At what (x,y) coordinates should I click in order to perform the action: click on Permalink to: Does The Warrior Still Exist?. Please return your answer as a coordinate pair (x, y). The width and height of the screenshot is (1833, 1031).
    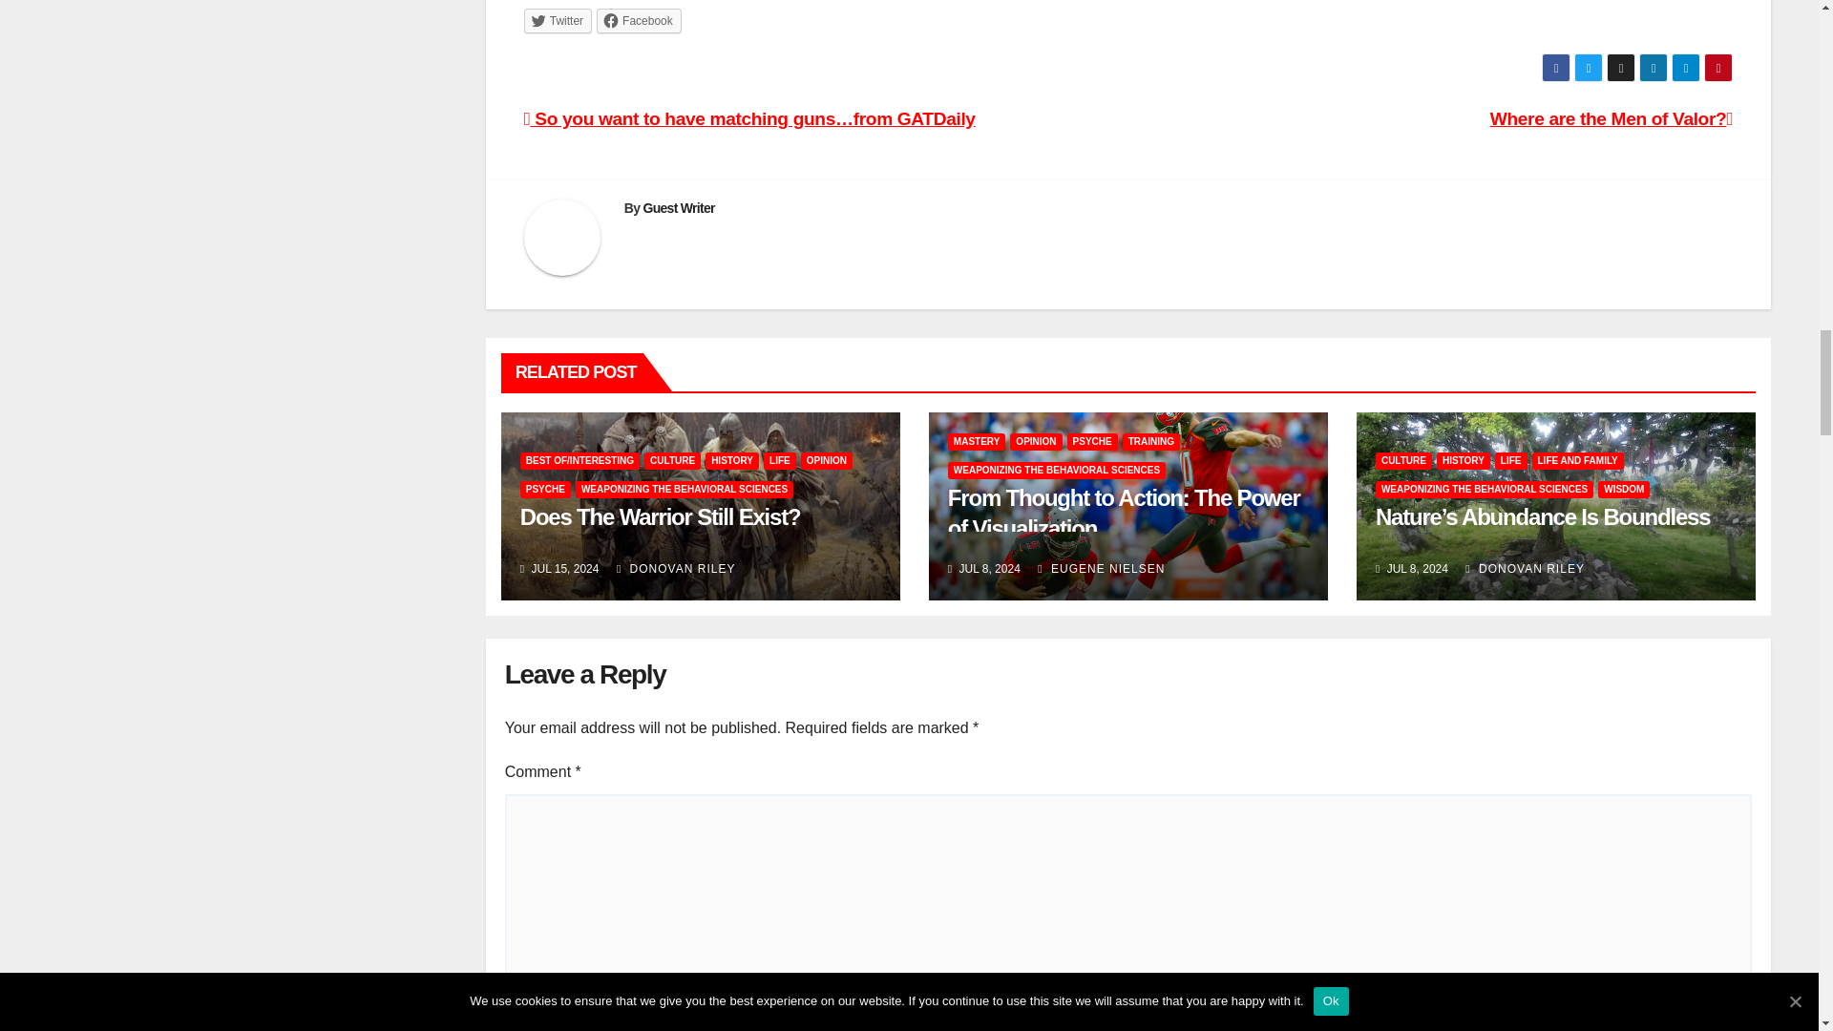
    Looking at the image, I should click on (661, 517).